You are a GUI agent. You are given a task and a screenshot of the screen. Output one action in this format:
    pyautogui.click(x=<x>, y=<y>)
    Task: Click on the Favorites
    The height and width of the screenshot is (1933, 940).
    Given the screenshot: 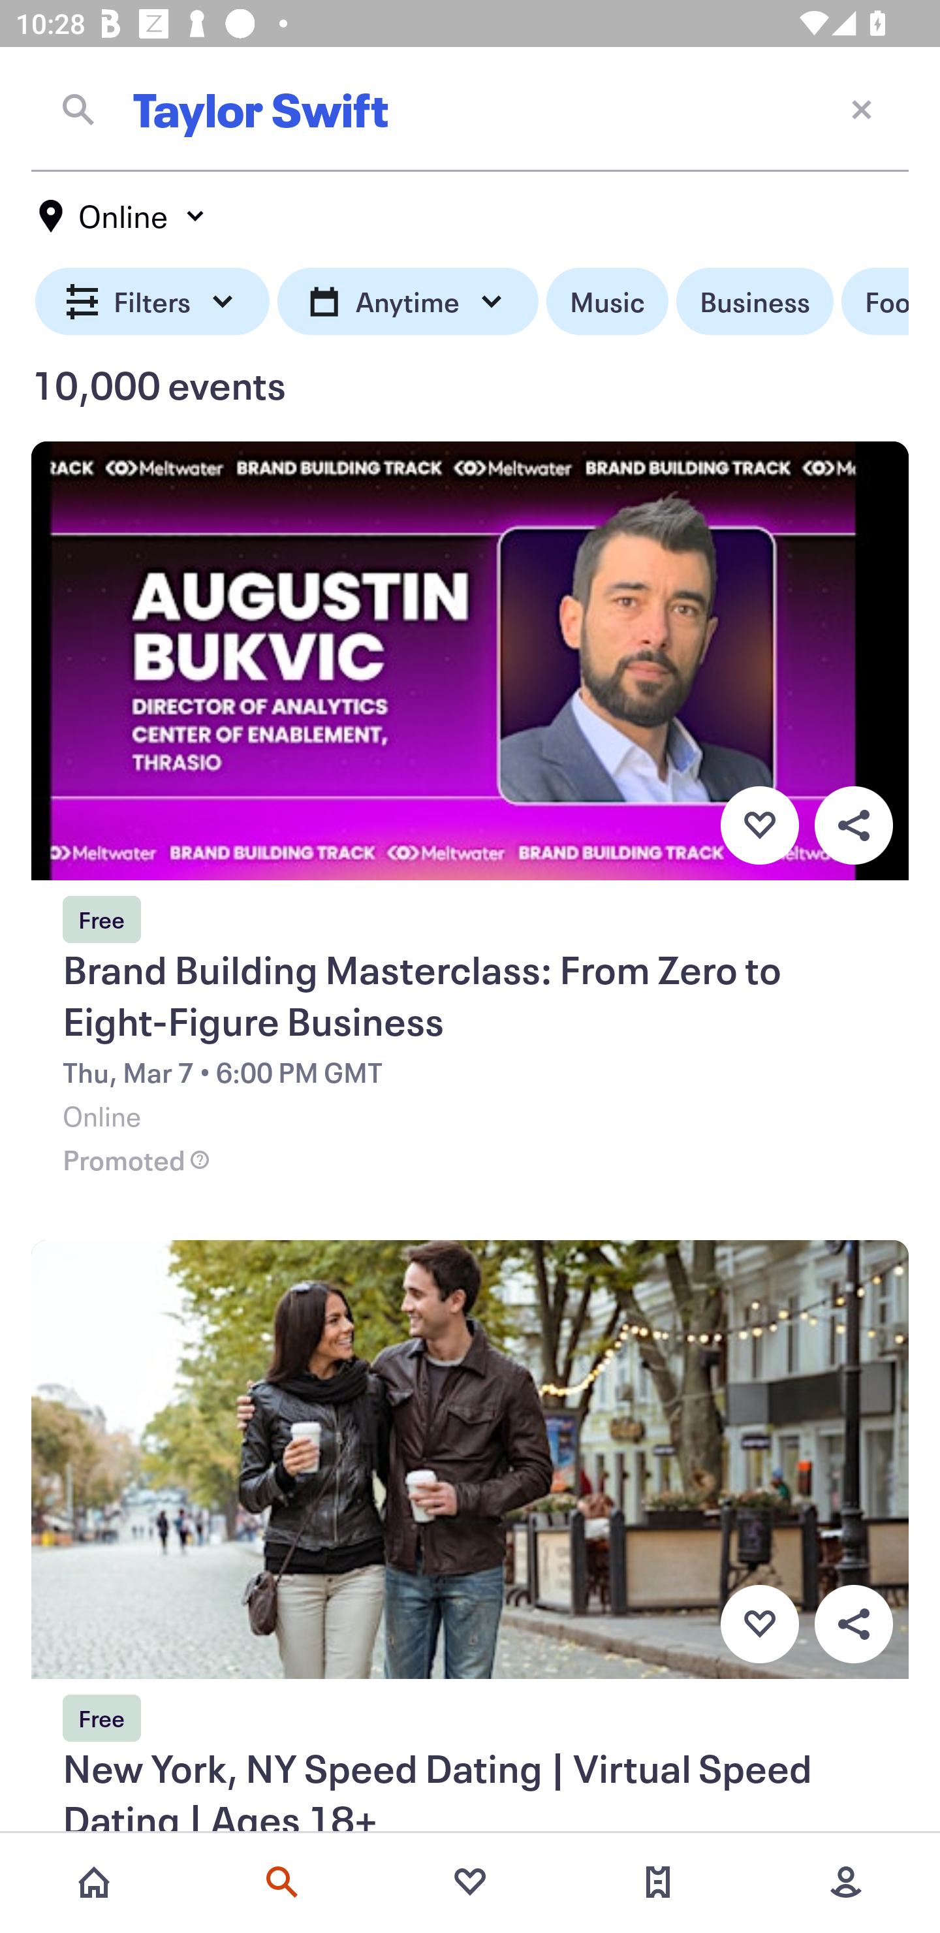 What is the action you would take?
    pyautogui.click(x=470, y=1882)
    